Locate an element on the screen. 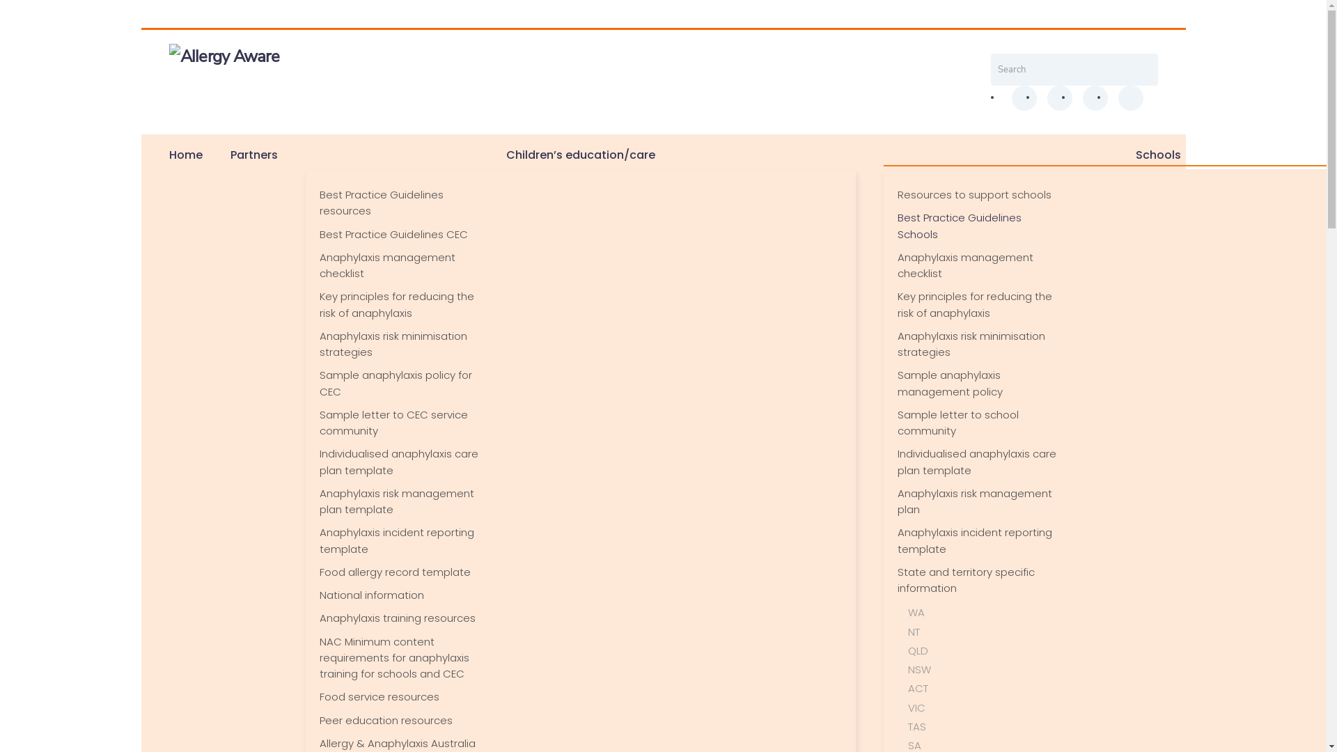  Anaphylaxis risk management plan template is located at coordinates (399, 501).